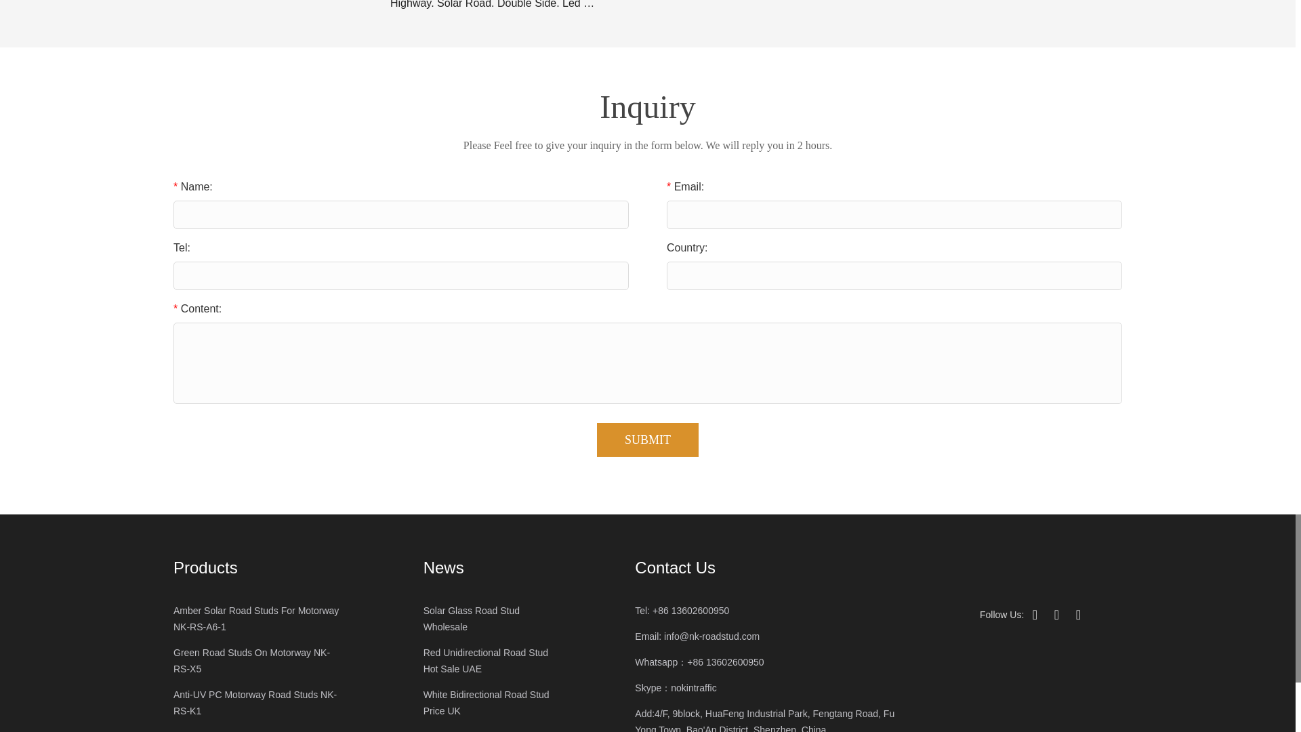  I want to click on Amber Solar Road Studs For Motorway NK-RS-A6-1, so click(259, 618).